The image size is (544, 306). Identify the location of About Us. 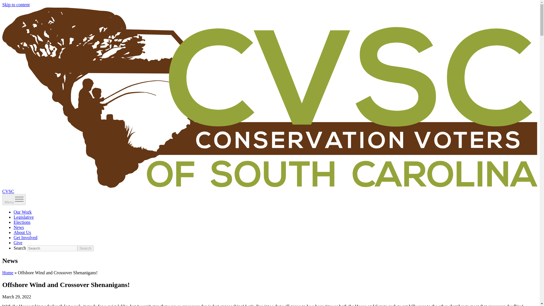
(22, 232).